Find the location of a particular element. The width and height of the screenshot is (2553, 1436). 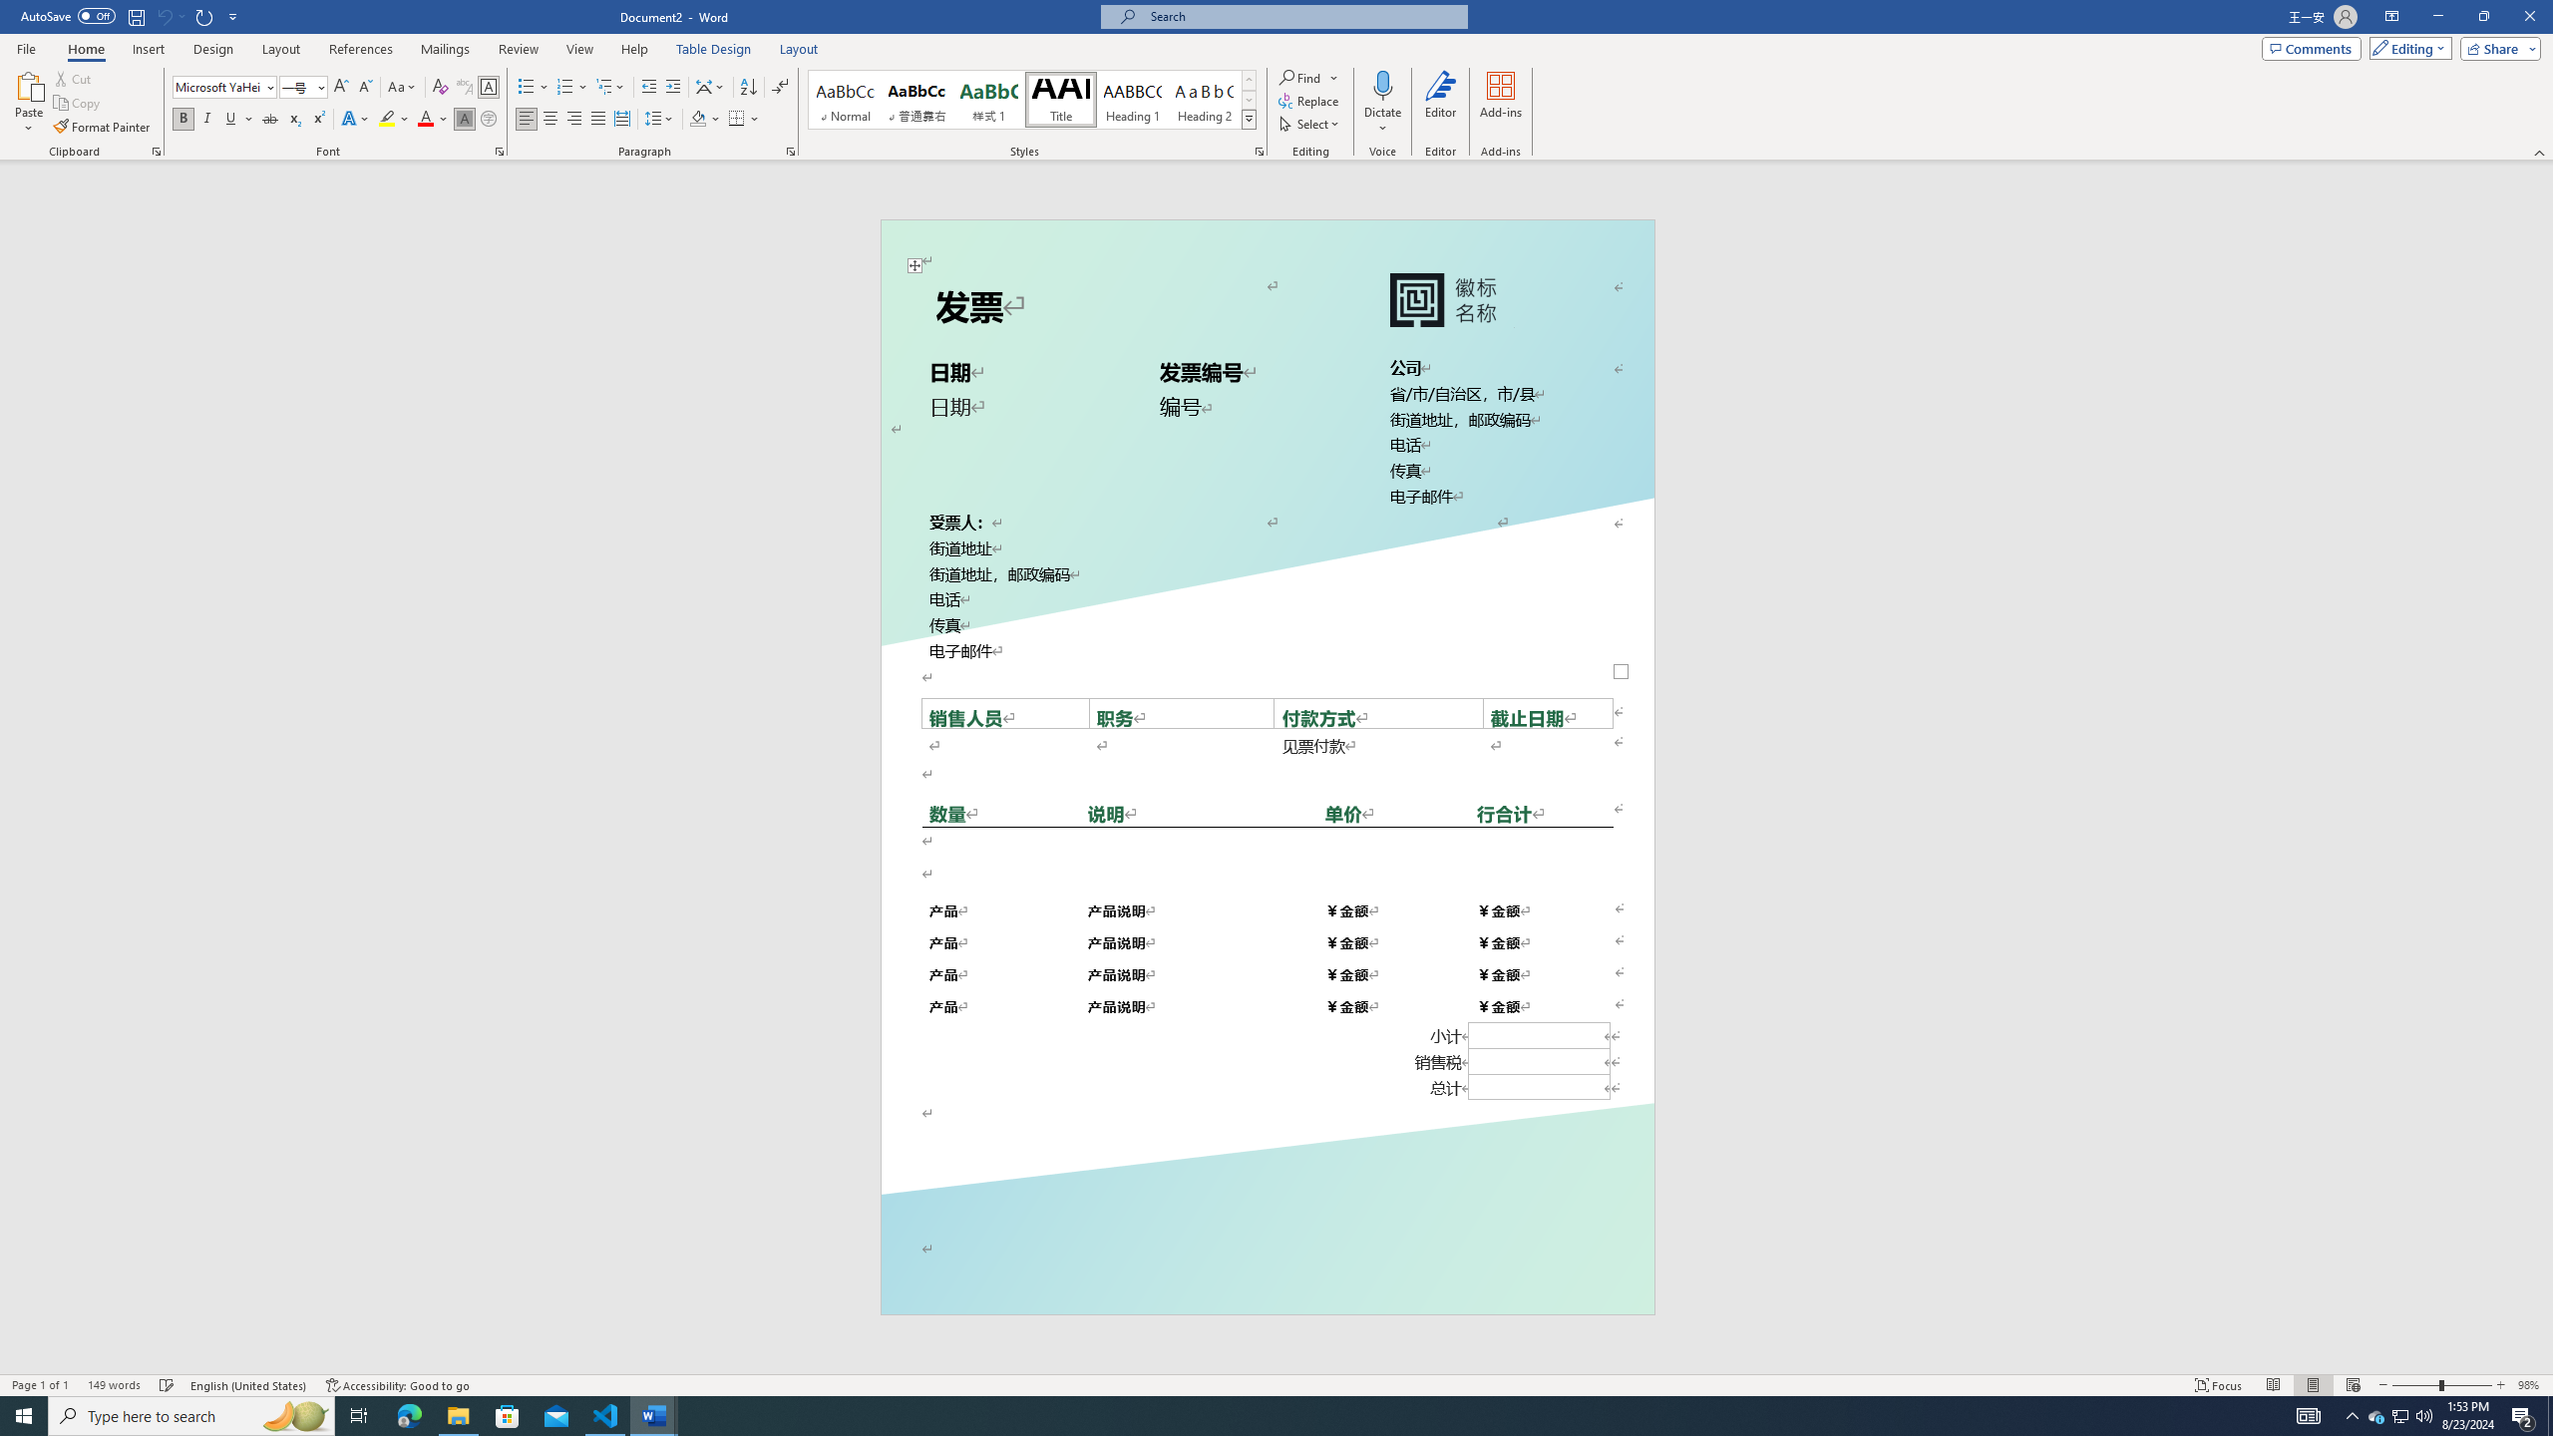

Customize Quick Access Toolbar is located at coordinates (233, 16).